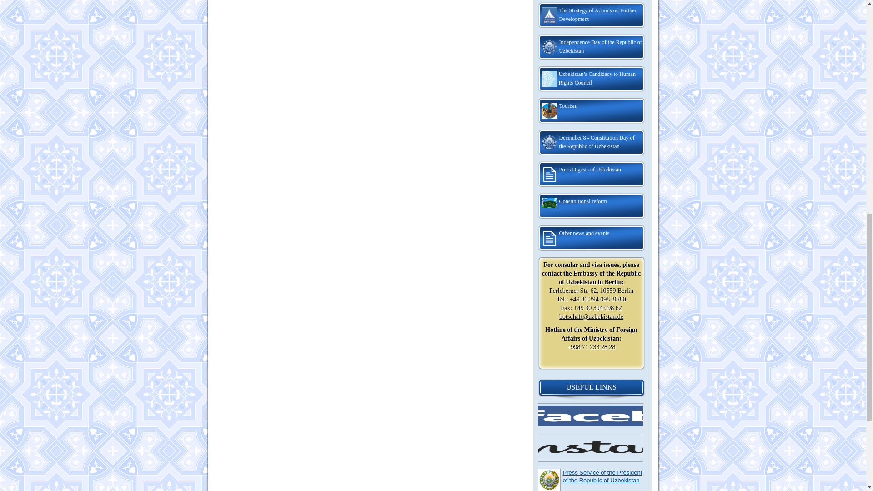 This screenshot has height=491, width=873. What do you see at coordinates (591, 206) in the screenshot?
I see `Constitutional reform` at bounding box center [591, 206].